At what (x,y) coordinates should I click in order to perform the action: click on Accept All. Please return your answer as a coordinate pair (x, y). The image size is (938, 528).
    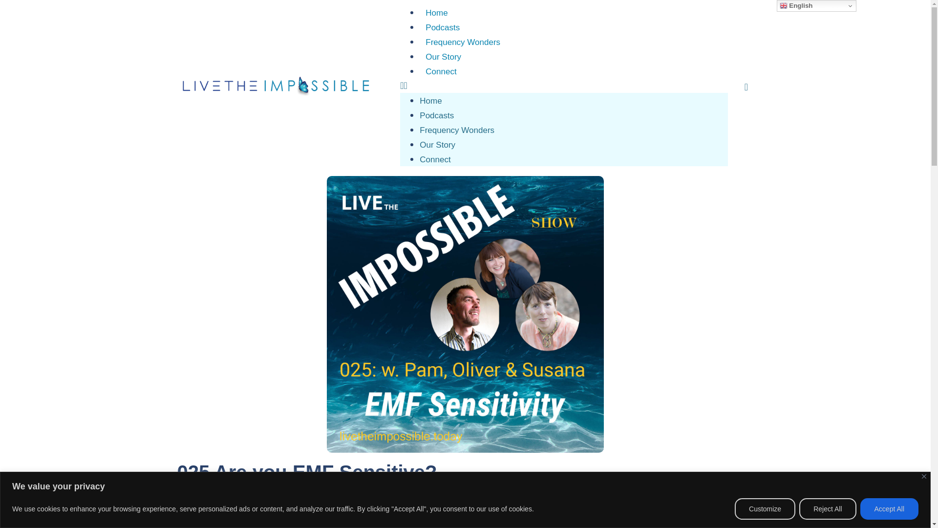
    Looking at the image, I should click on (889, 508).